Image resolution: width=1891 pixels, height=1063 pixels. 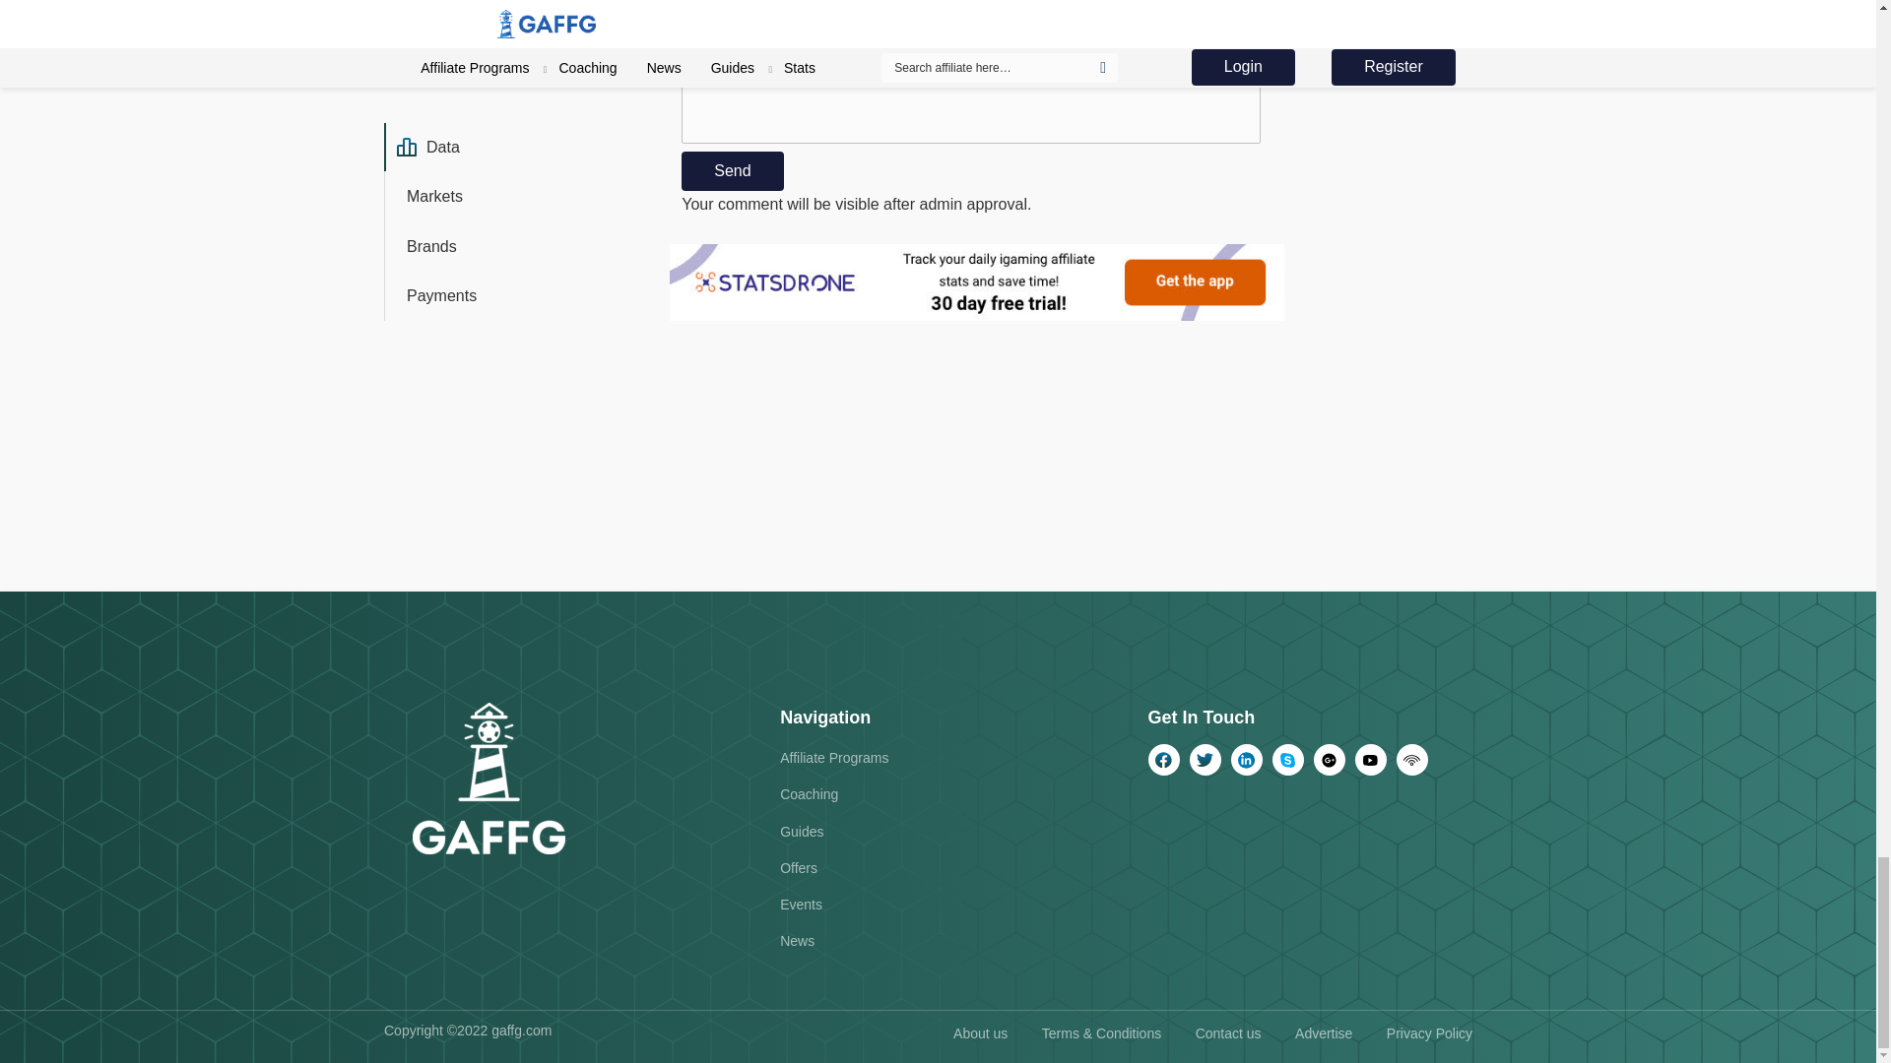 What do you see at coordinates (1330, 760) in the screenshot?
I see `Share on Google Plus` at bounding box center [1330, 760].